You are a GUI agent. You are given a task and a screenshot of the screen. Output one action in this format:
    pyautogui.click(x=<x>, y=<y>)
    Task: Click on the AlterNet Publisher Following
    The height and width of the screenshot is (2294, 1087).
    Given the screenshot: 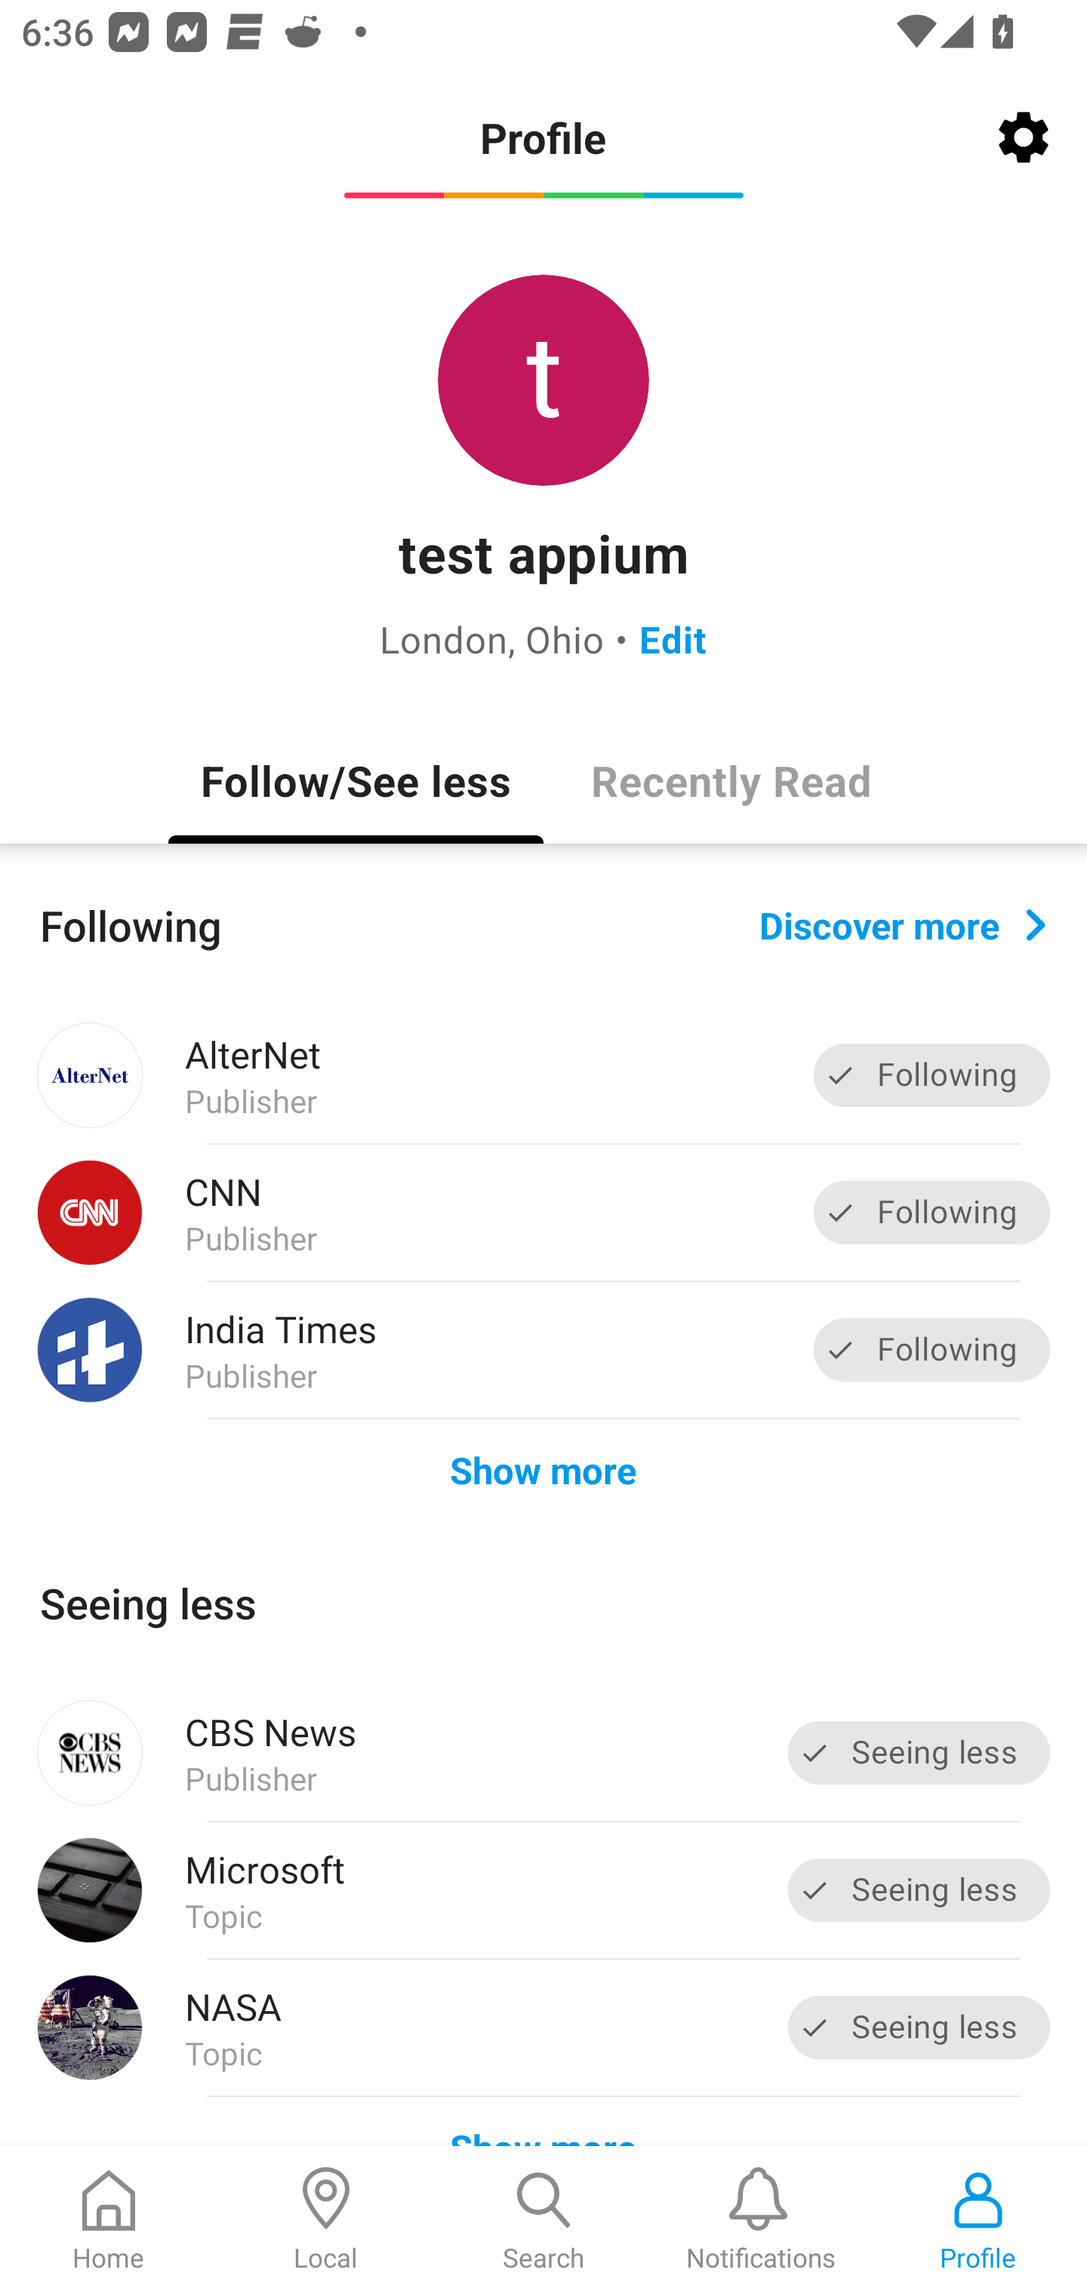 What is the action you would take?
    pyautogui.click(x=543, y=1075)
    